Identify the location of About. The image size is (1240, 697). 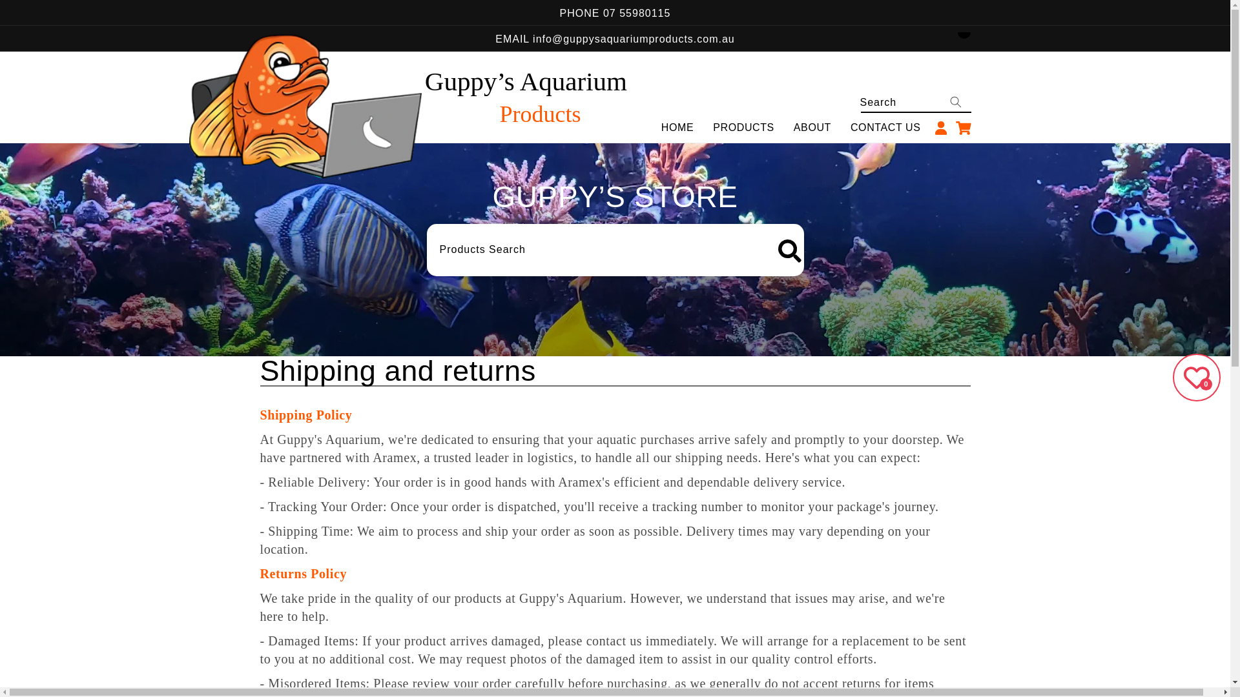
(812, 128).